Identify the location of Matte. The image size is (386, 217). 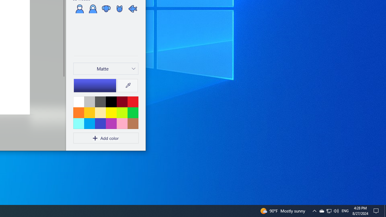
(103, 69).